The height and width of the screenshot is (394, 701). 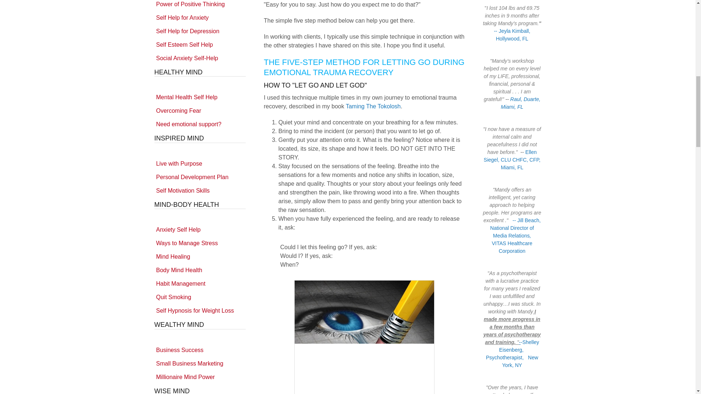 What do you see at coordinates (200, 31) in the screenshot?
I see `Self Help for Depression` at bounding box center [200, 31].